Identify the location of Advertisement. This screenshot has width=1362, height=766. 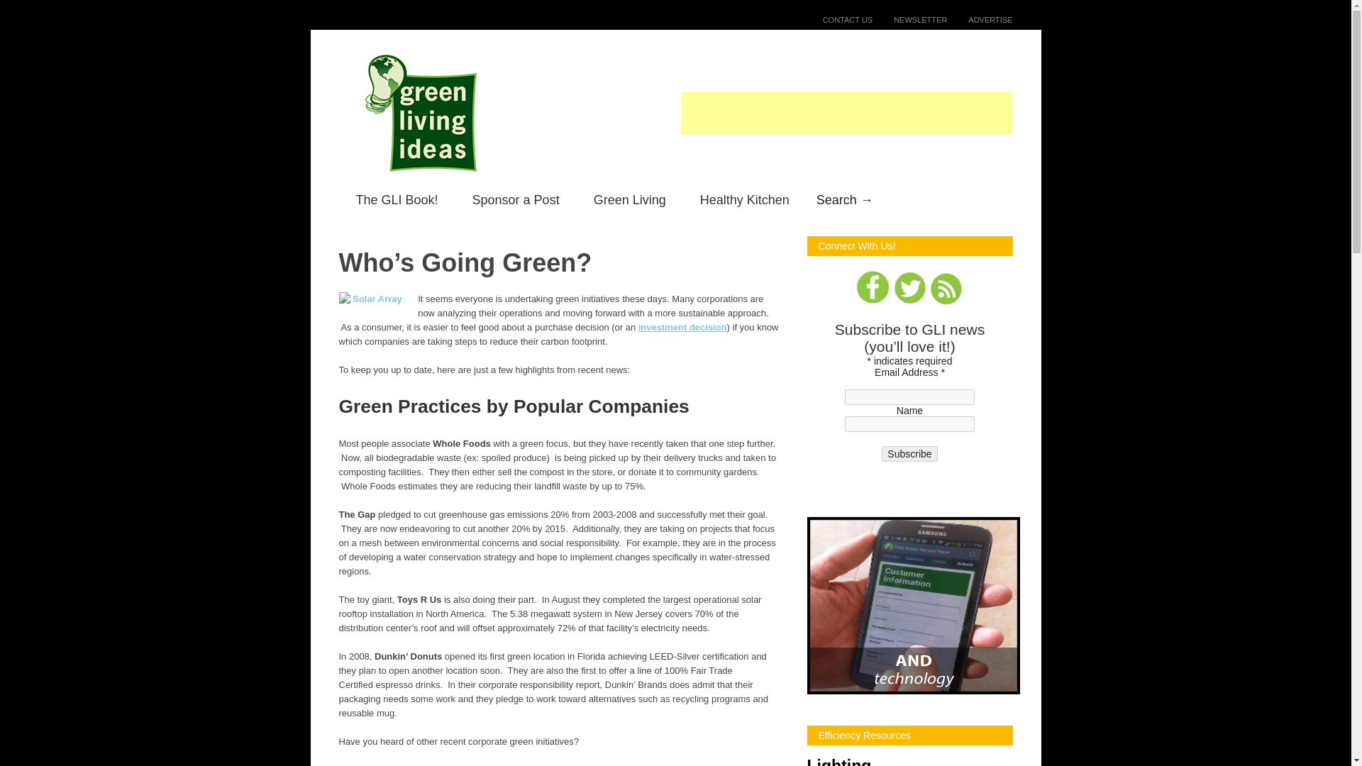
(847, 113).